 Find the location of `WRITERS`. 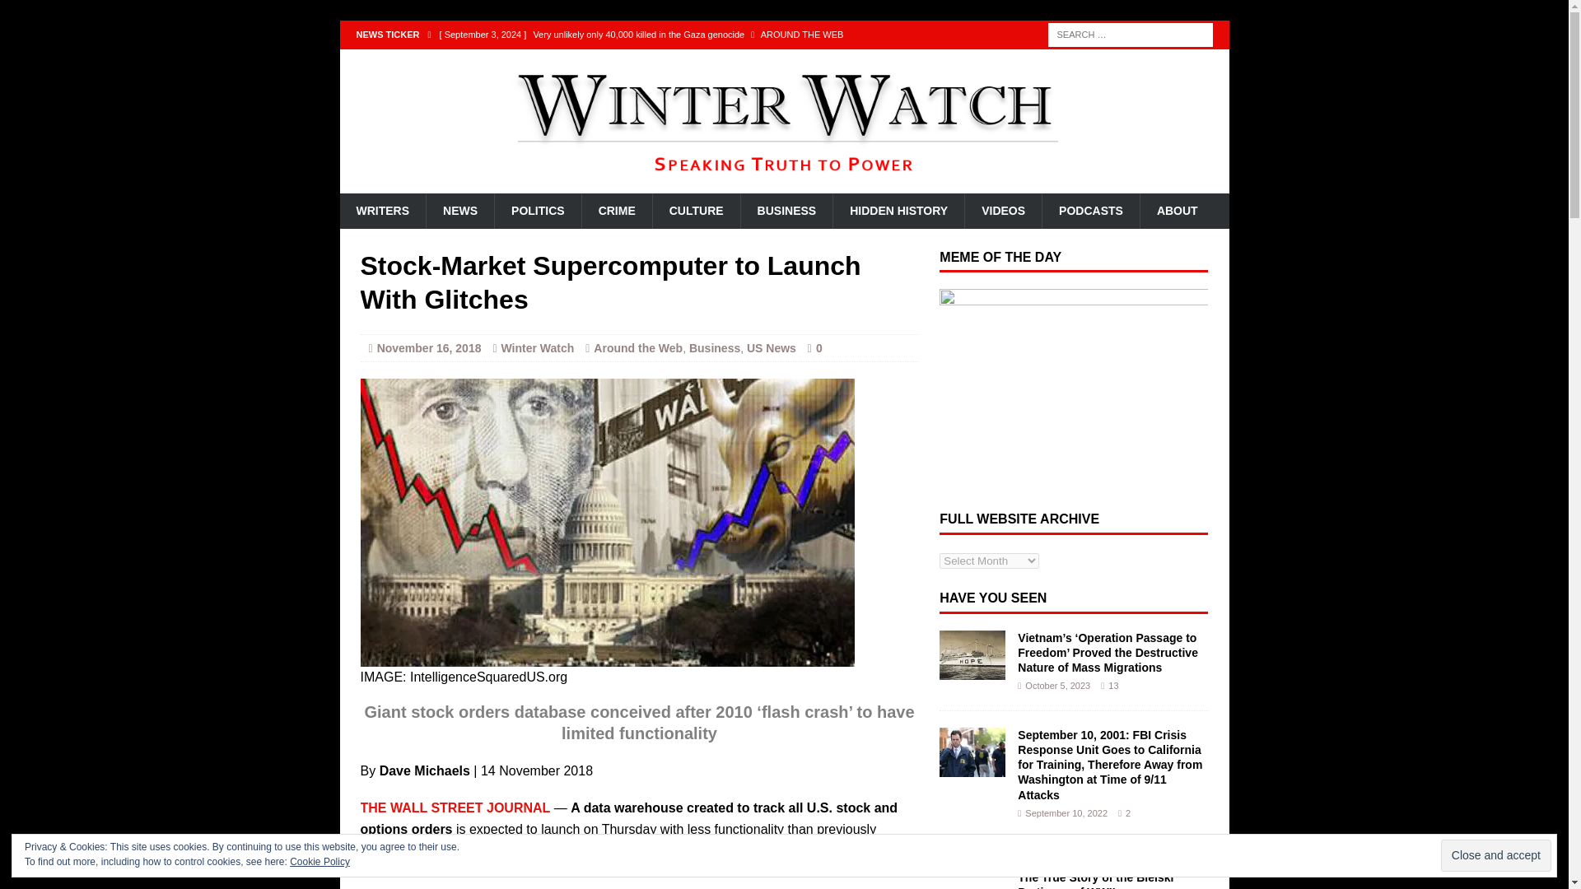

WRITERS is located at coordinates (382, 211).